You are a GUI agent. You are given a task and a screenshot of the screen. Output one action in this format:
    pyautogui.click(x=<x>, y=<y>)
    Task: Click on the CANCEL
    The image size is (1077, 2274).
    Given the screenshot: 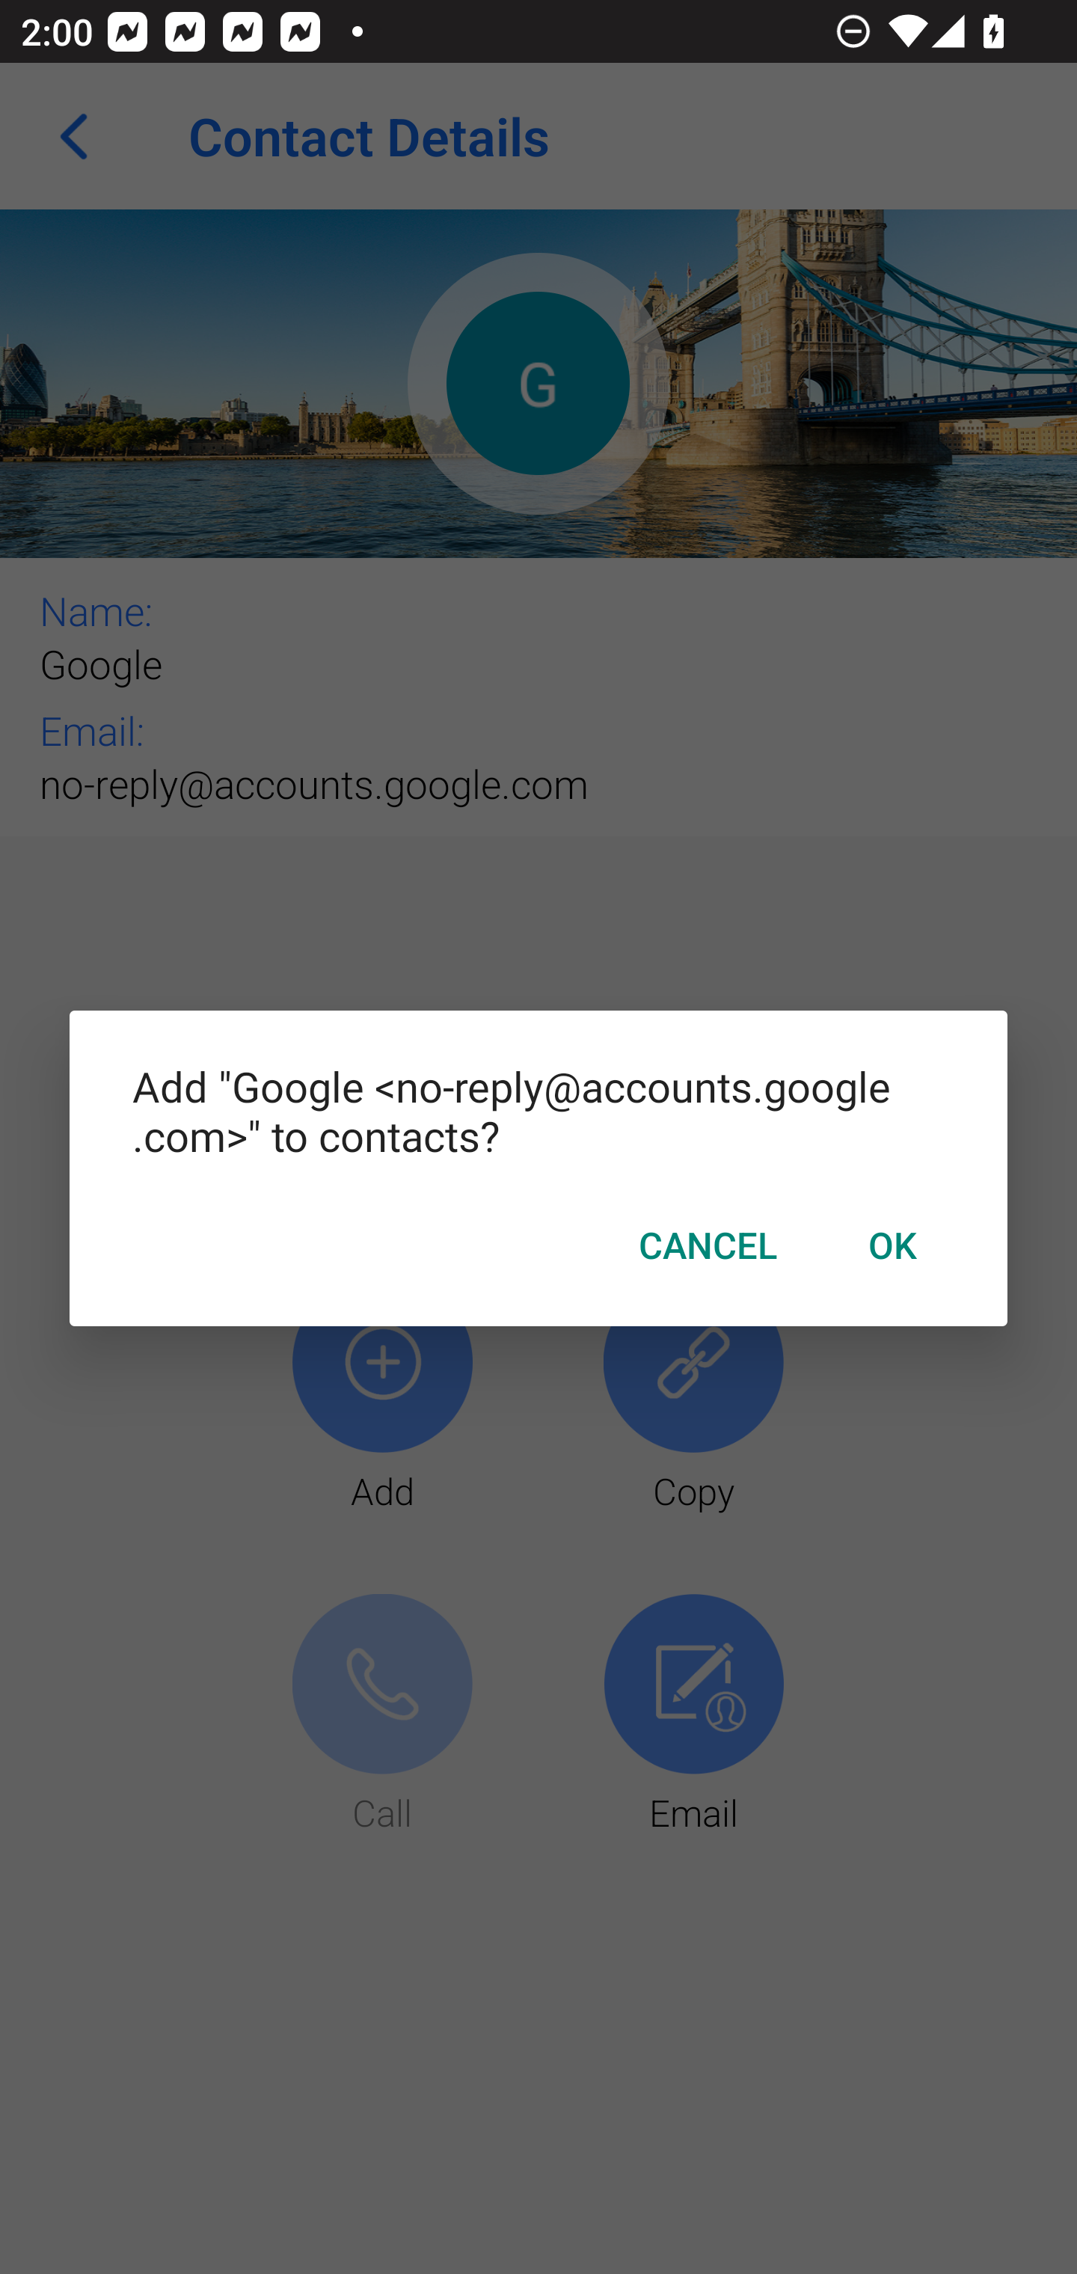 What is the action you would take?
    pyautogui.click(x=708, y=1245)
    